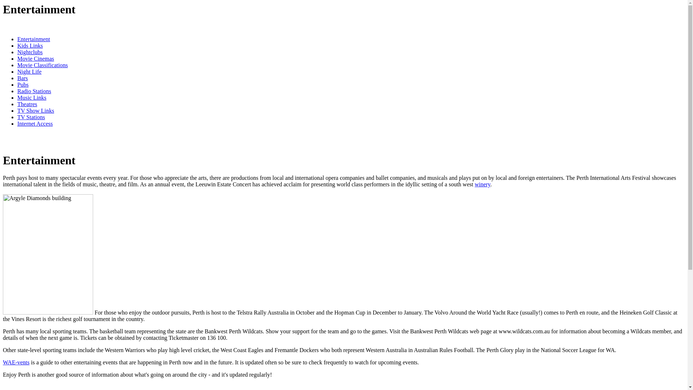  What do you see at coordinates (35, 123) in the screenshot?
I see `Internet Access` at bounding box center [35, 123].